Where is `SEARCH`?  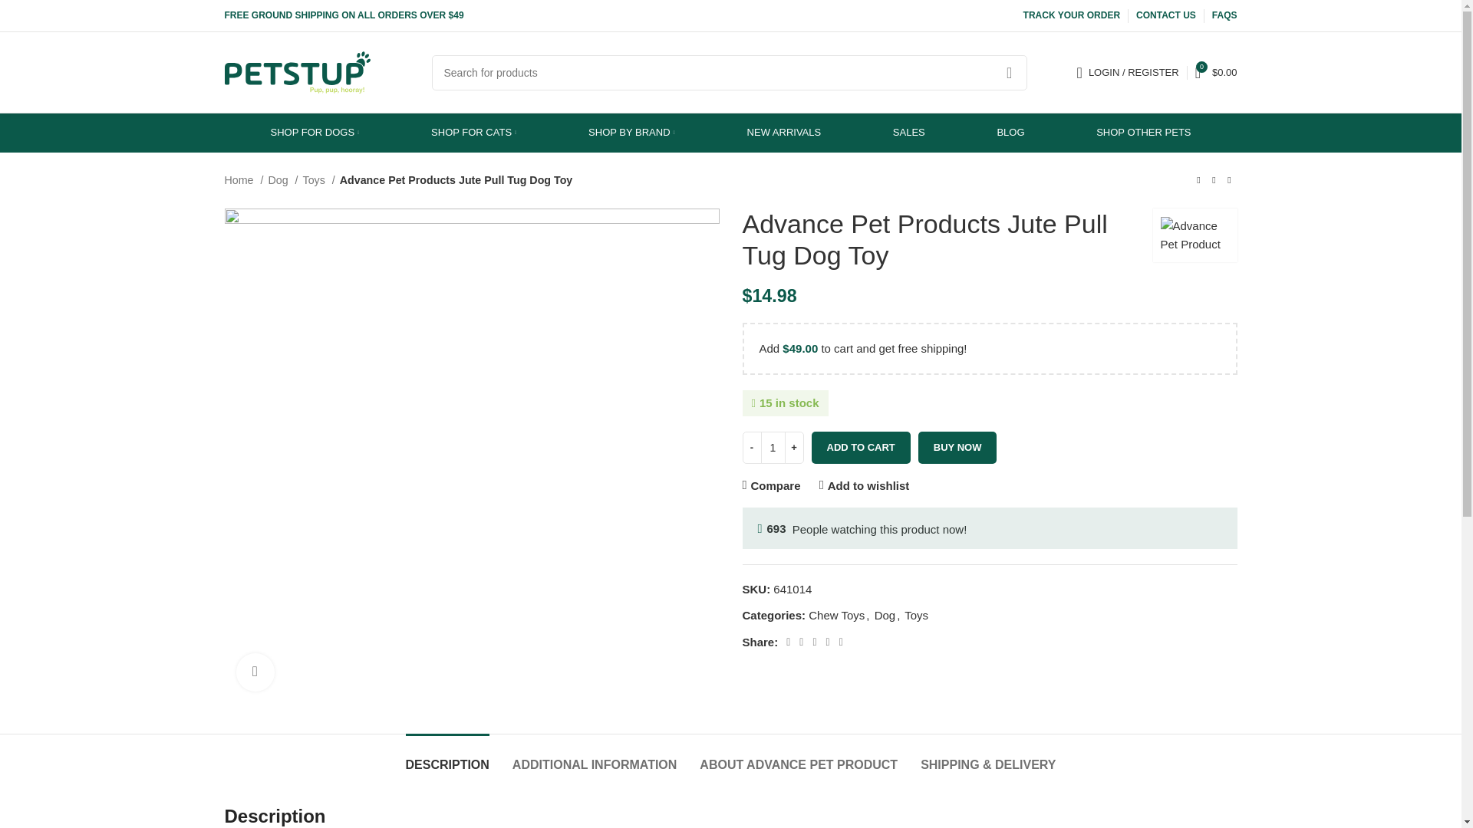
SEARCH is located at coordinates (1009, 72).